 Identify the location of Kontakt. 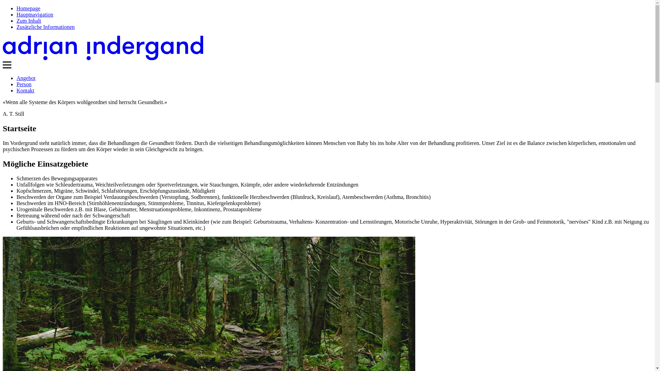
(25, 91).